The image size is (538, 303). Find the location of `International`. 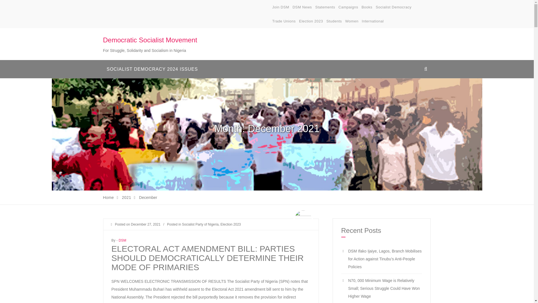

International is located at coordinates (372, 21).